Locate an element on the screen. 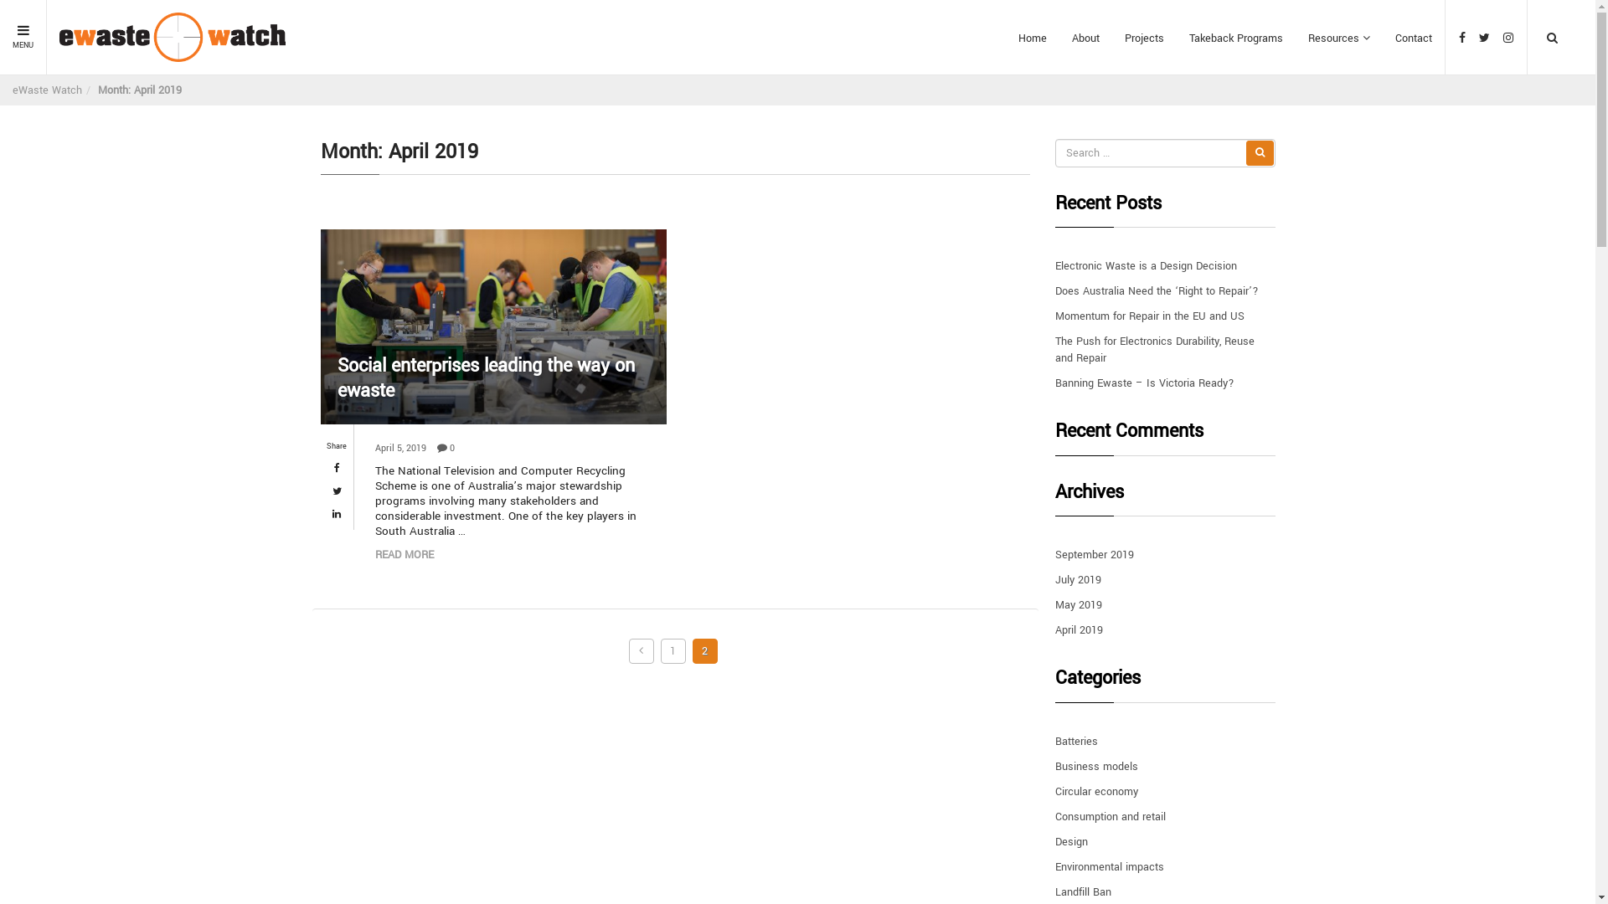 The height and width of the screenshot is (904, 1608). Electronic Waste is a Design Decision is located at coordinates (1146, 266).